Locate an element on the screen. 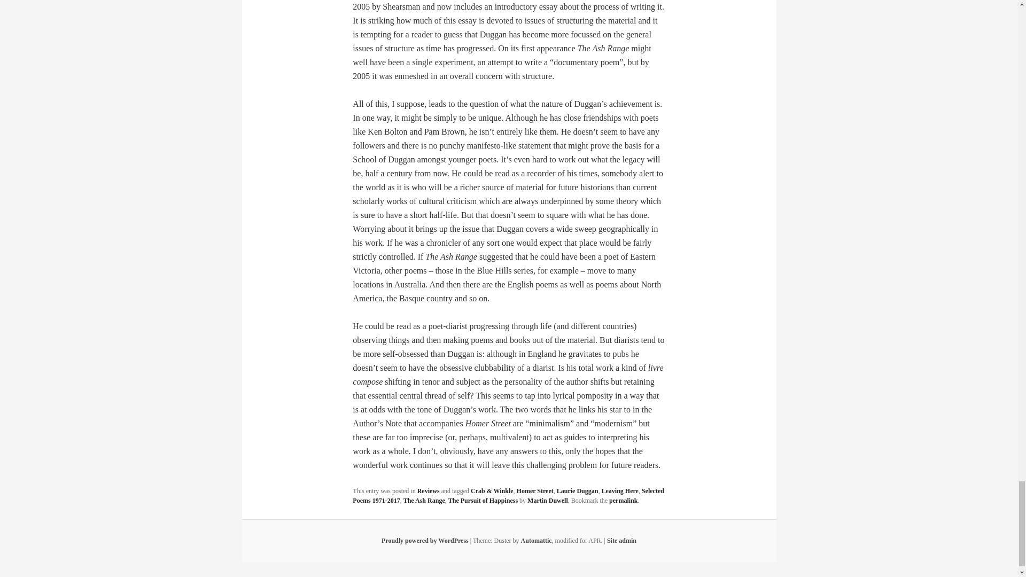 The height and width of the screenshot is (577, 1026). Automattic is located at coordinates (537, 541).